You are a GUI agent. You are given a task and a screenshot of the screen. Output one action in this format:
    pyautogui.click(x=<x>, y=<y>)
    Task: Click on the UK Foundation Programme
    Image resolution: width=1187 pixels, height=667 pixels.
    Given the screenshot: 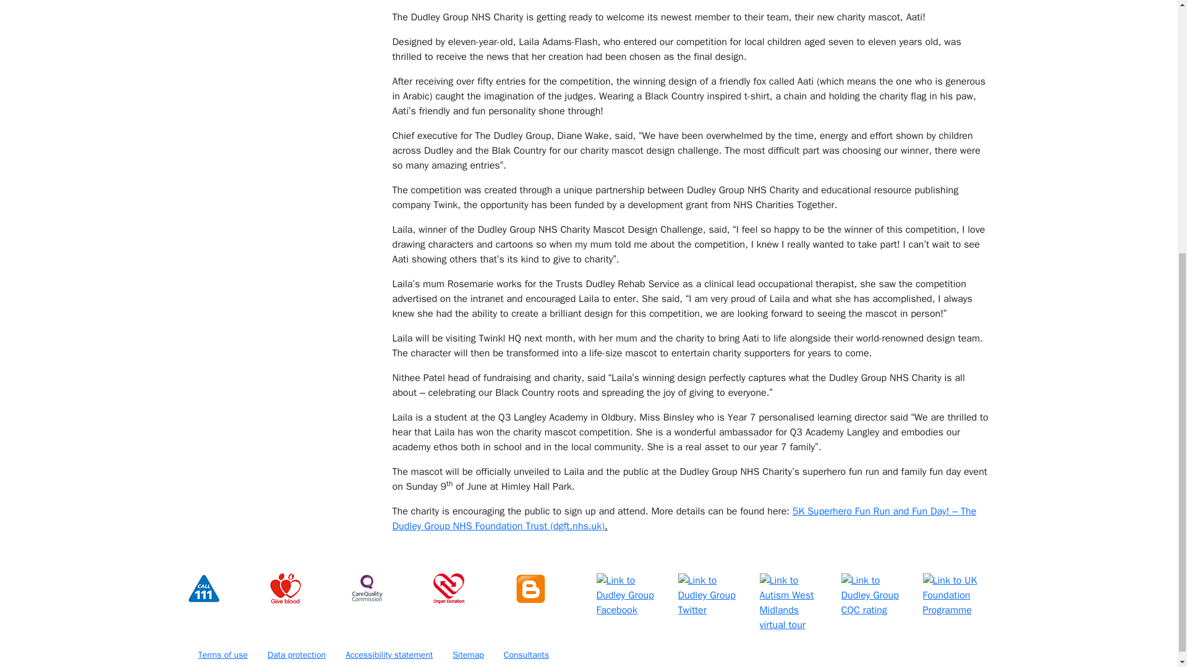 What is the action you would take?
    pyautogui.click(x=955, y=595)
    